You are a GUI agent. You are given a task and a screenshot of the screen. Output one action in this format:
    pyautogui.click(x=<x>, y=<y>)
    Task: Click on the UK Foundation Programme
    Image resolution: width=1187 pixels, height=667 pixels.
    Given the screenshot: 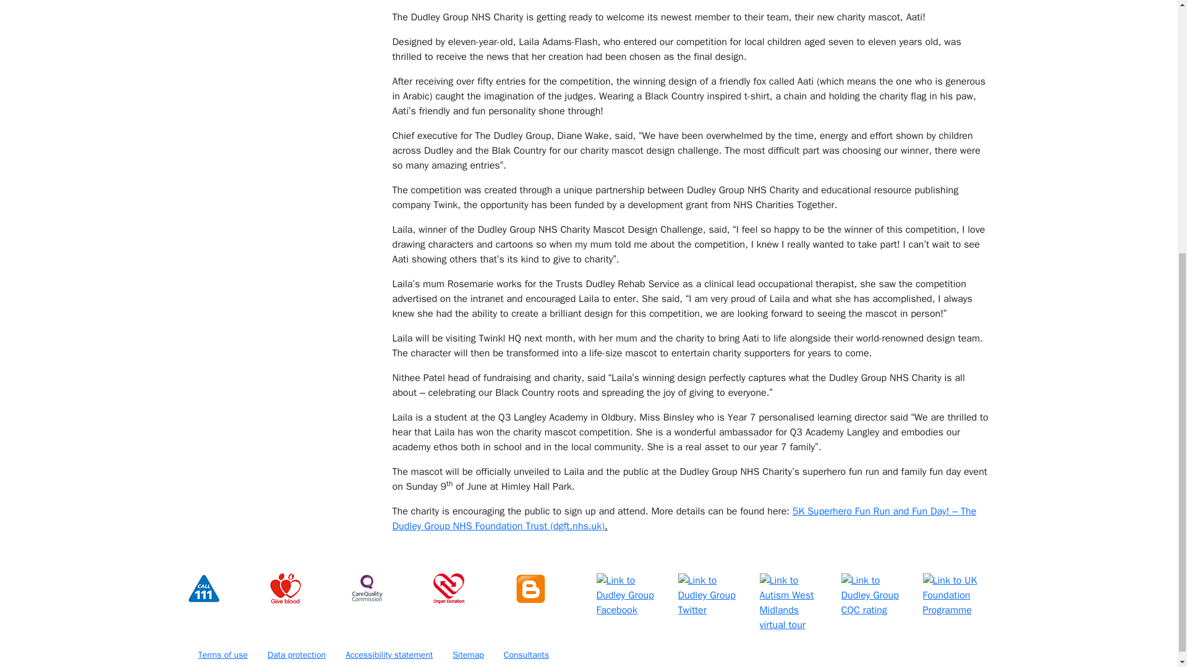 What is the action you would take?
    pyautogui.click(x=955, y=595)
    